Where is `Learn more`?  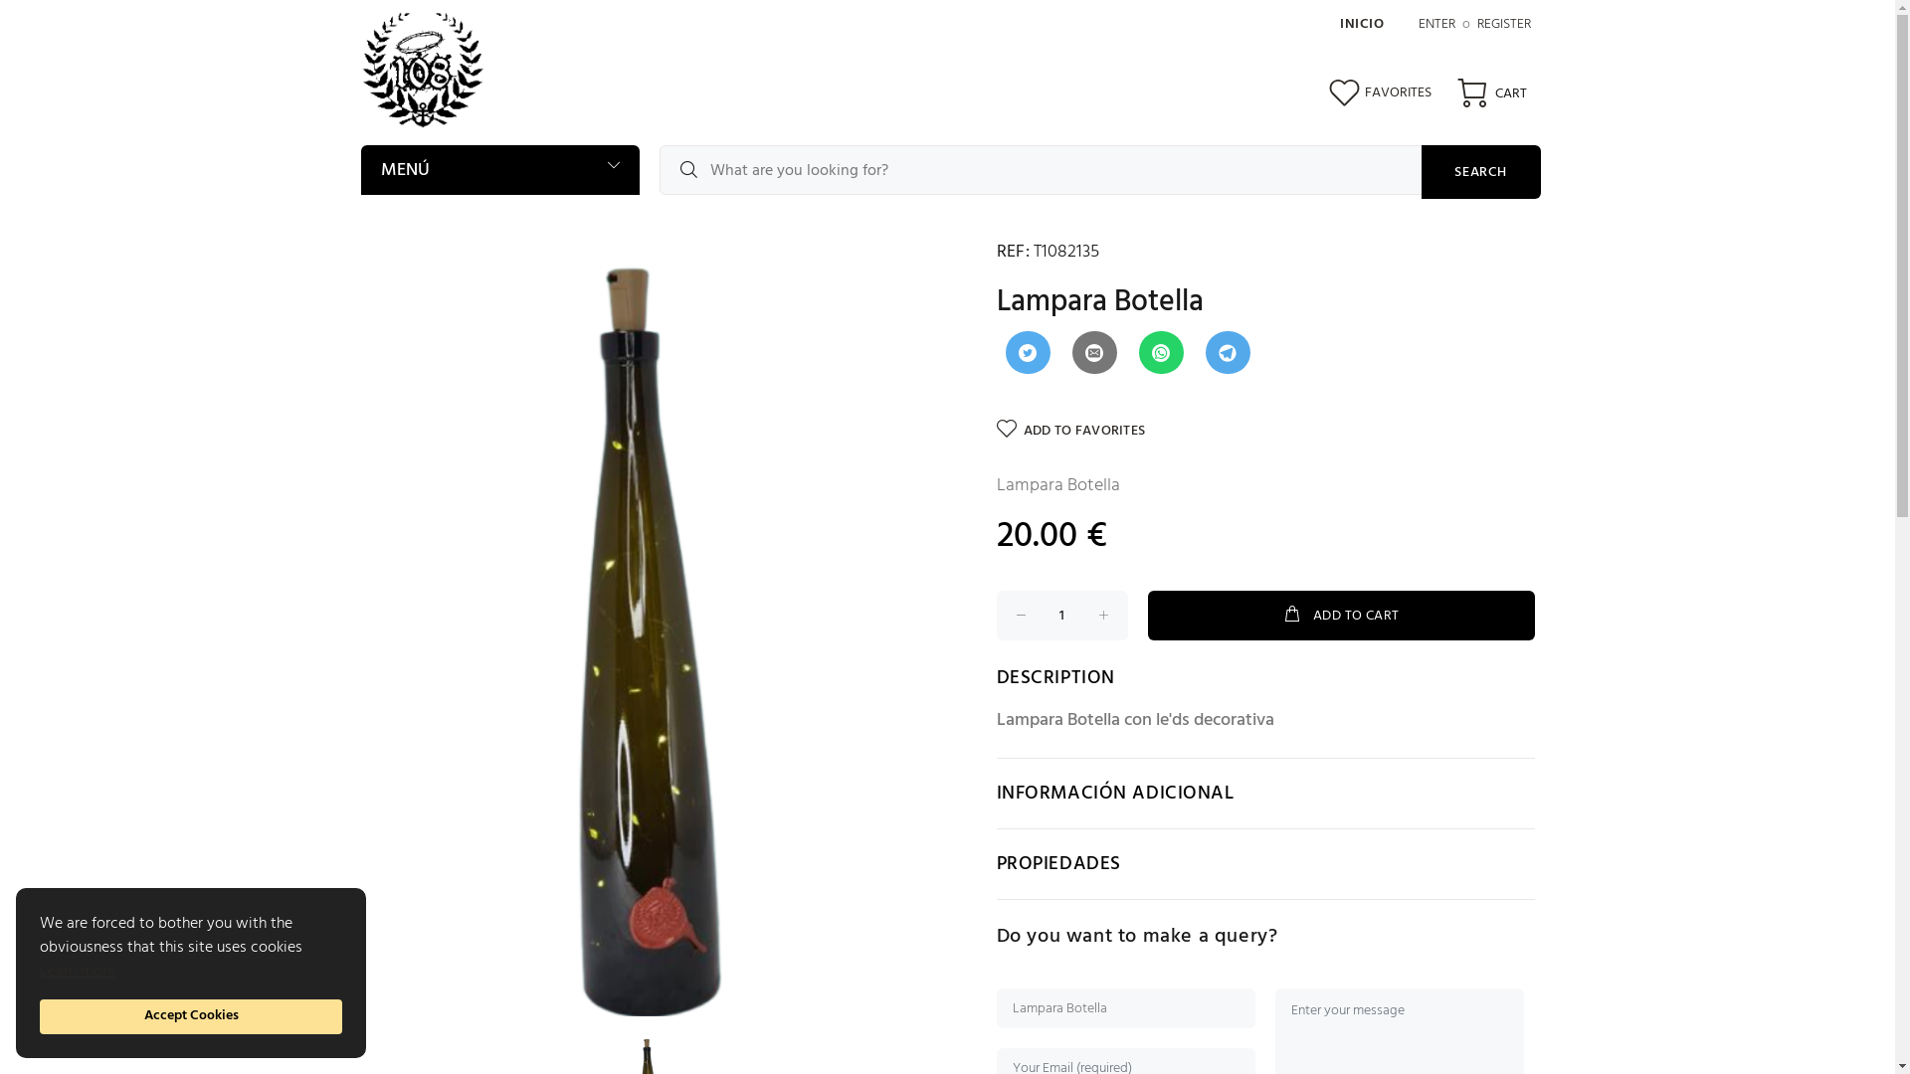
Learn more is located at coordinates (78, 971).